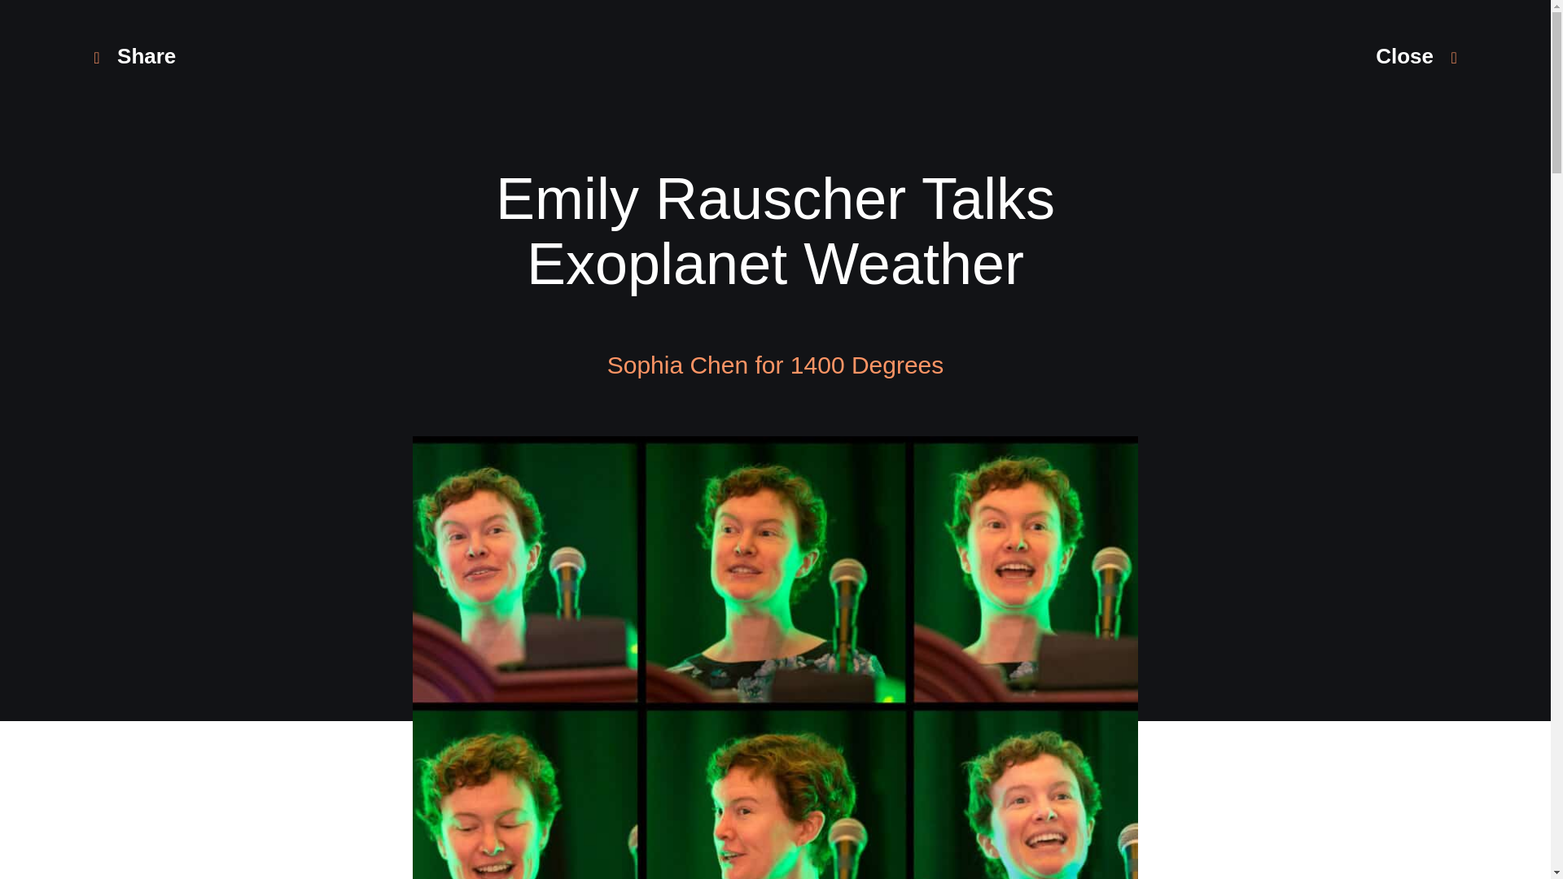  What do you see at coordinates (134, 55) in the screenshot?
I see `Share` at bounding box center [134, 55].